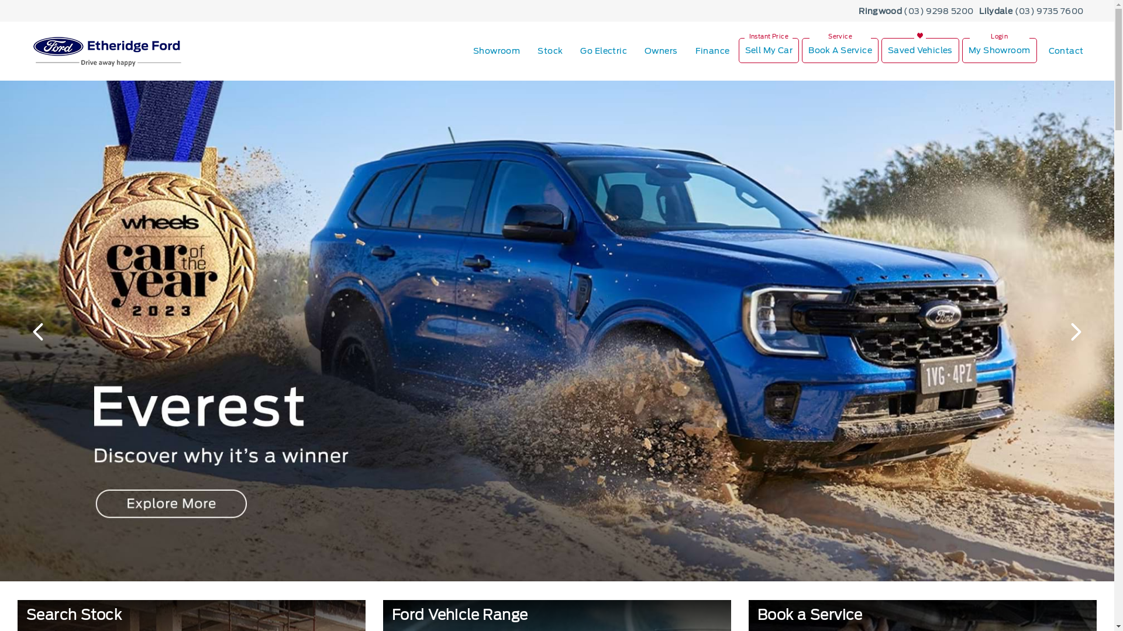 This screenshot has height=631, width=1123. Describe the element at coordinates (921, 50) in the screenshot. I see `Saved Vehicles` at that location.